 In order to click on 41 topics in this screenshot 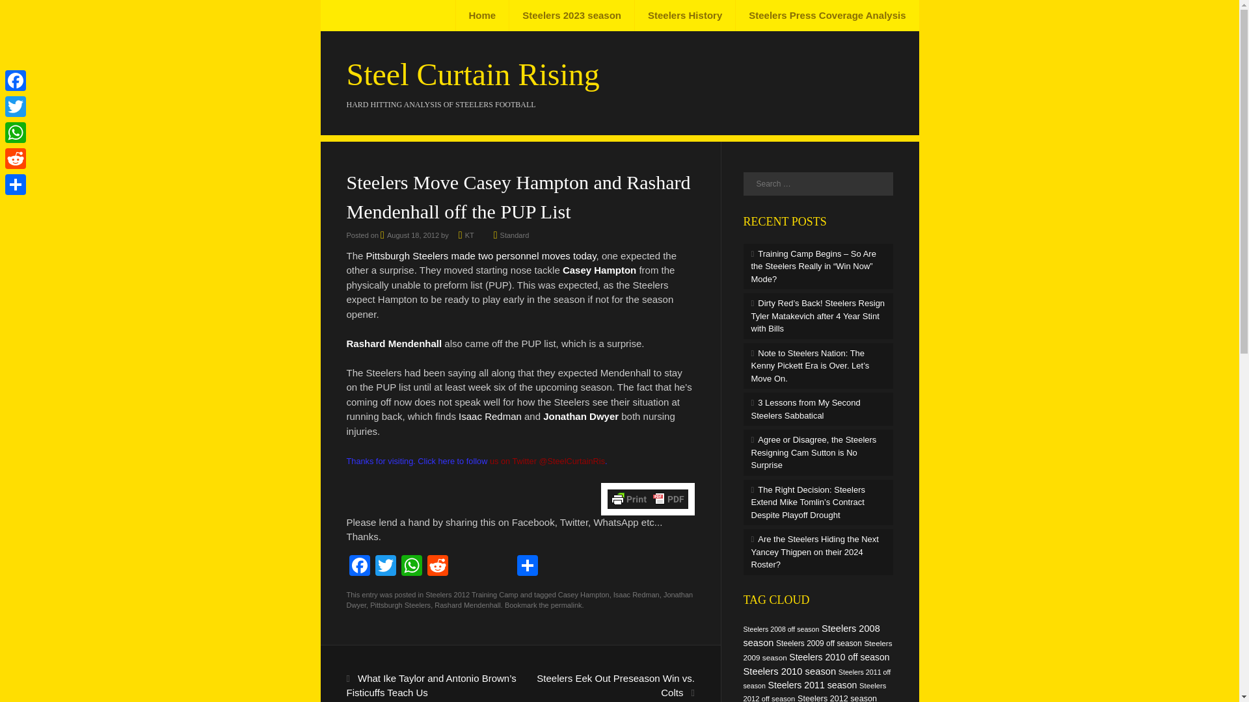, I will do `click(781, 629)`.